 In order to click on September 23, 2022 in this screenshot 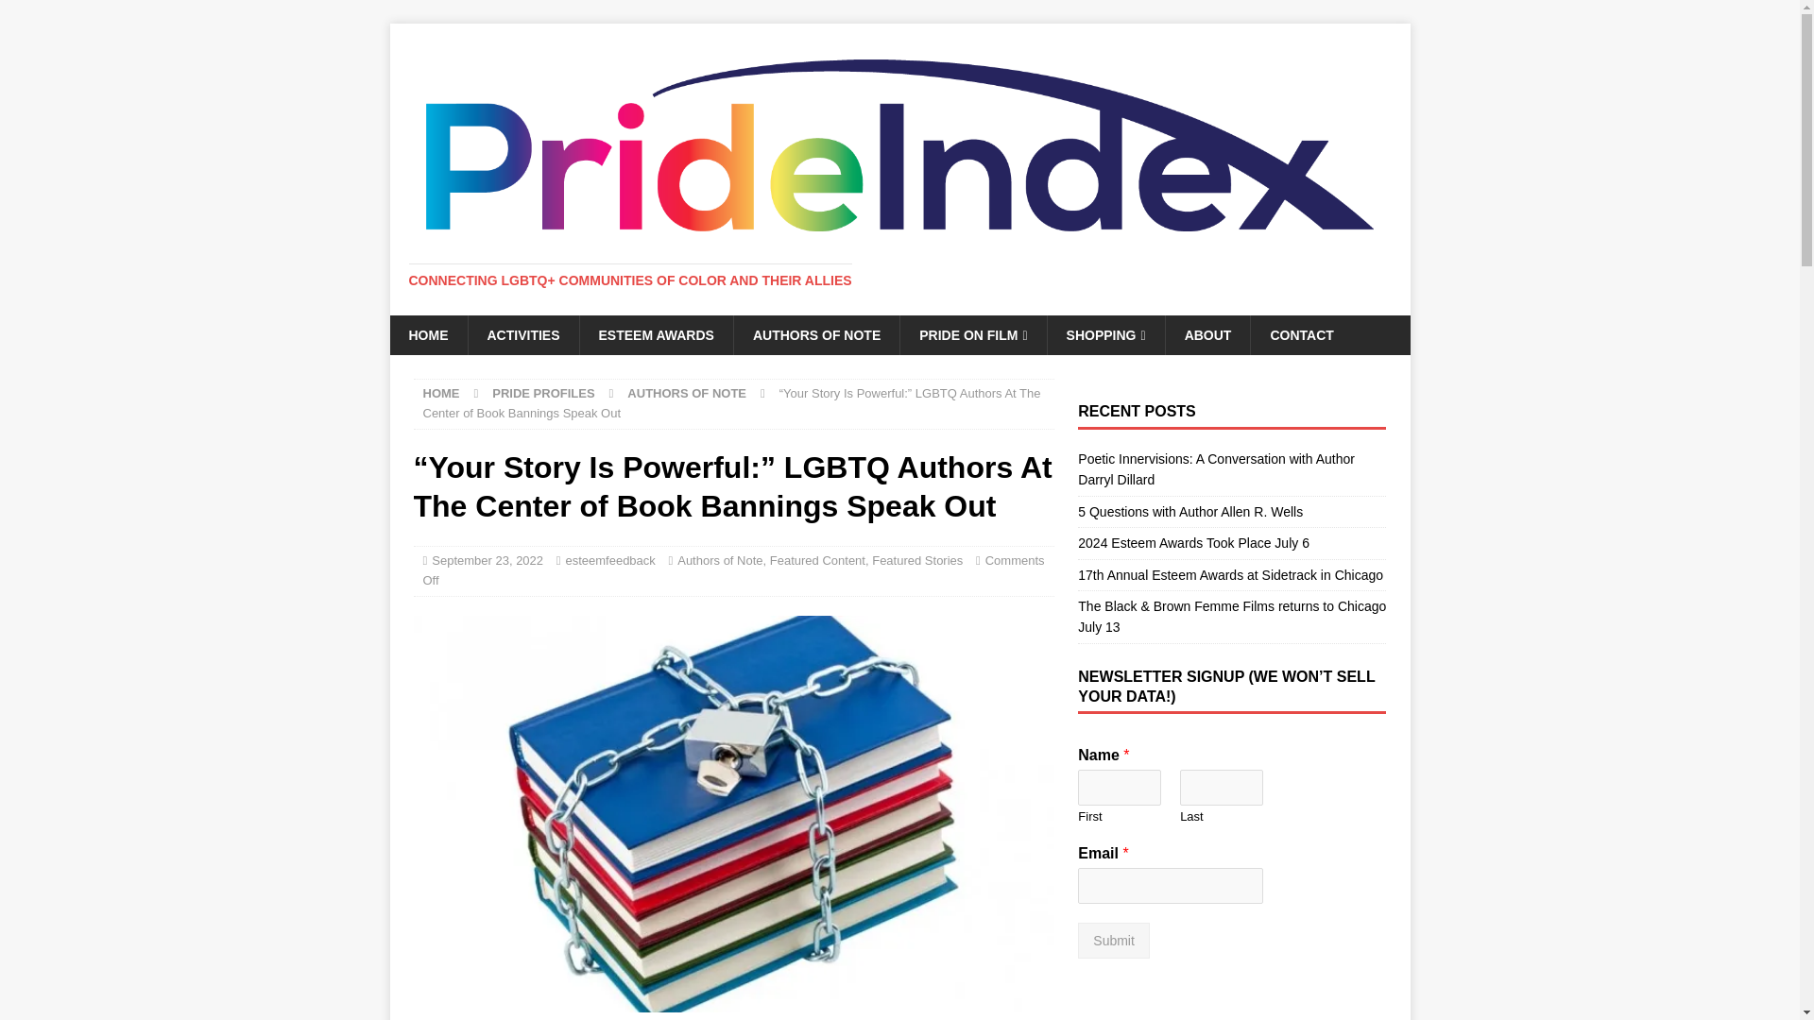, I will do `click(487, 560)`.